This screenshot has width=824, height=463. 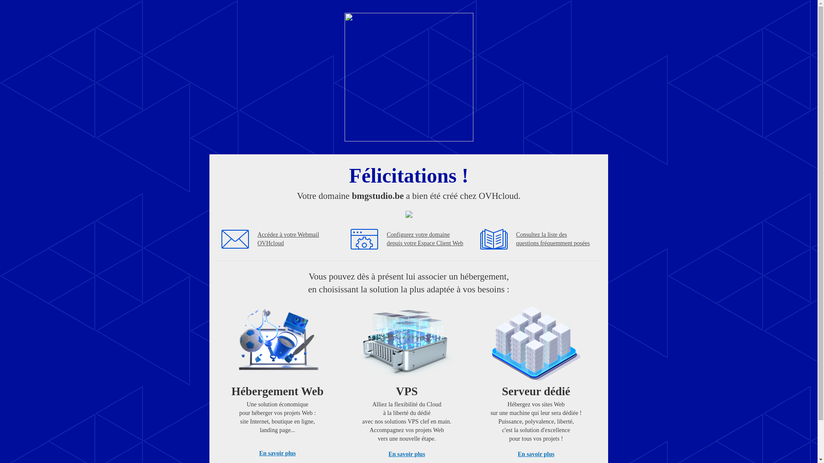 What do you see at coordinates (425, 239) in the screenshot?
I see `Configurez votre domaine
depuis votre Espace Client Web` at bounding box center [425, 239].